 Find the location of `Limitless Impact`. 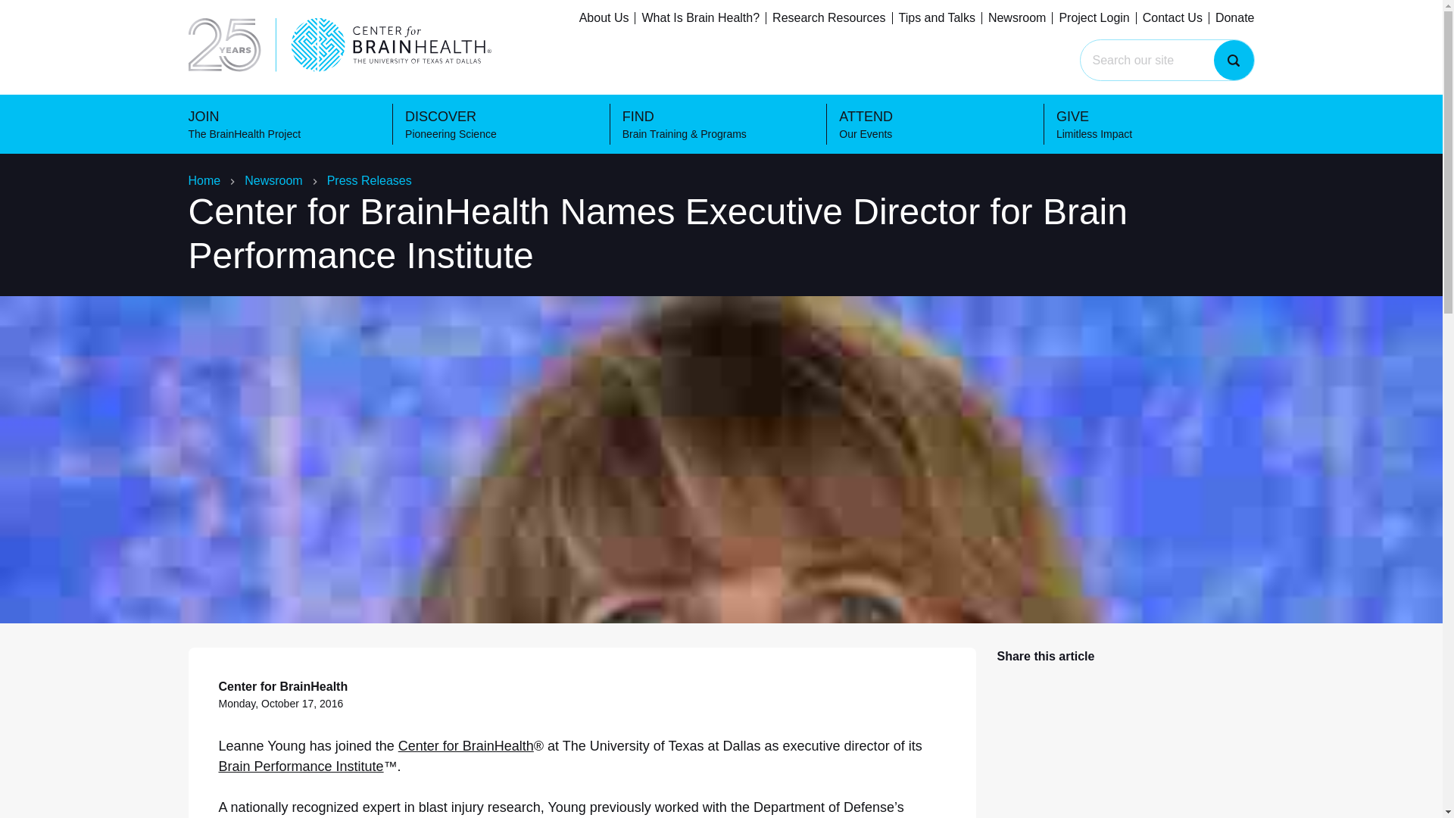

Limitless Impact is located at coordinates (1168, 20).